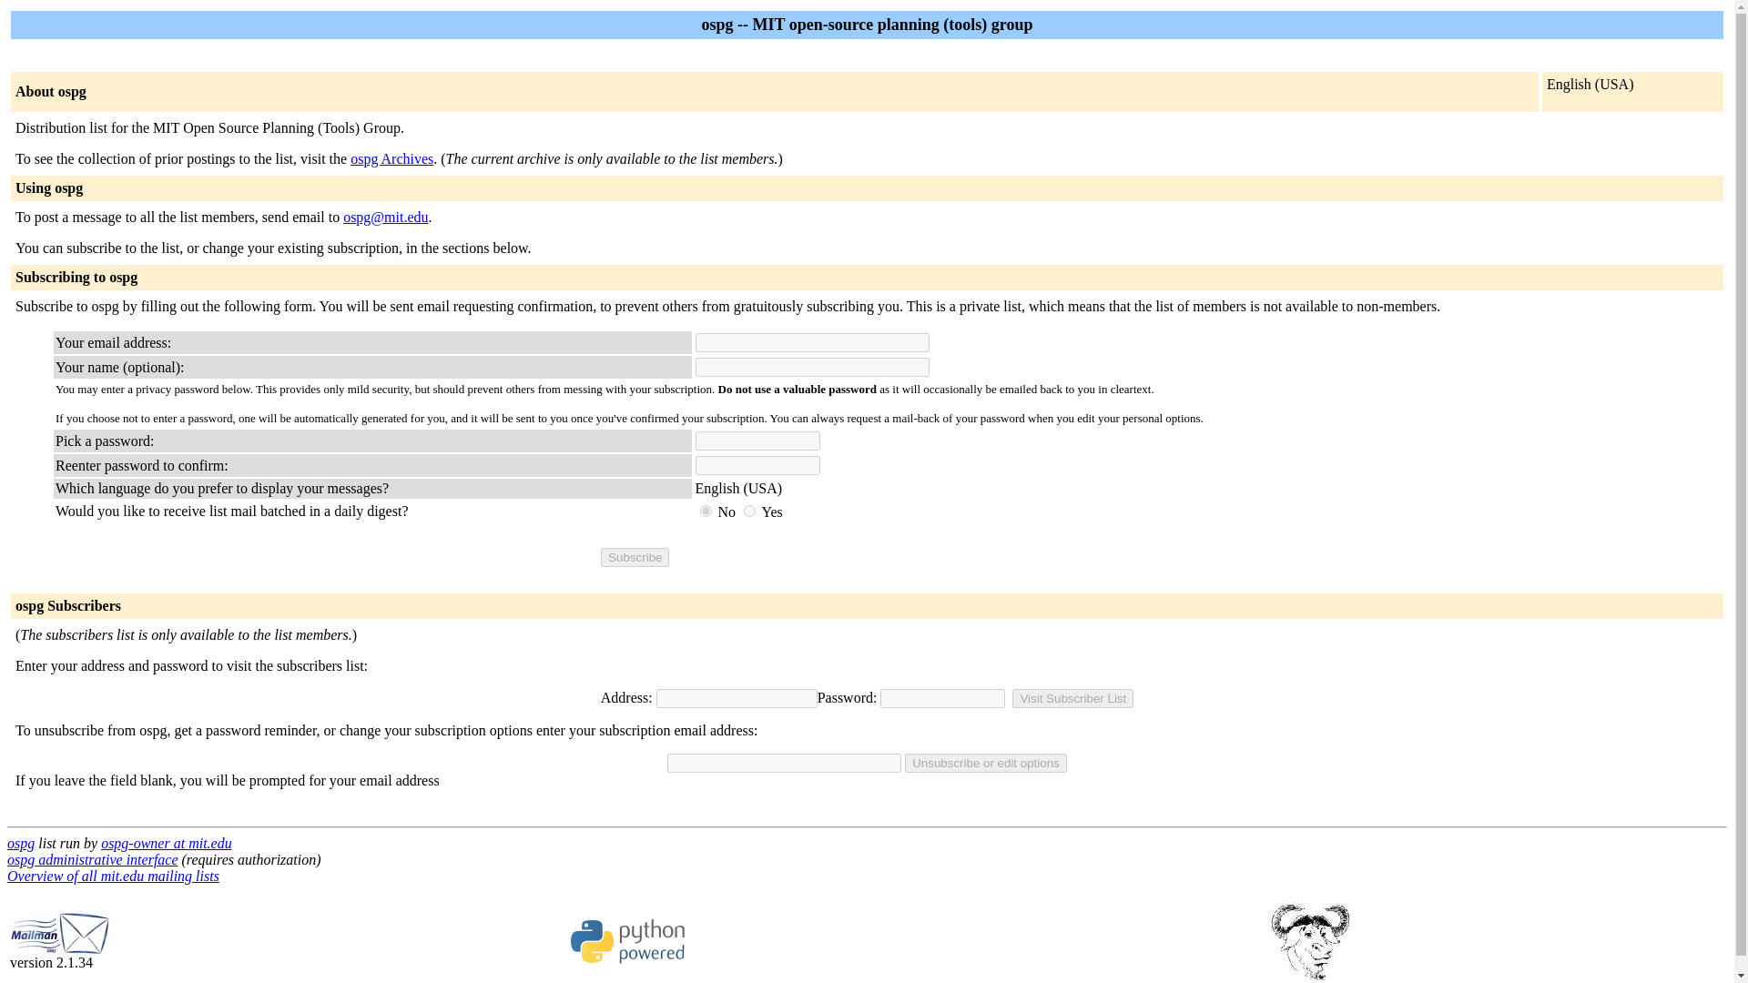  What do you see at coordinates (113, 876) in the screenshot?
I see `Overview of all mit.edu mailing lists` at bounding box center [113, 876].